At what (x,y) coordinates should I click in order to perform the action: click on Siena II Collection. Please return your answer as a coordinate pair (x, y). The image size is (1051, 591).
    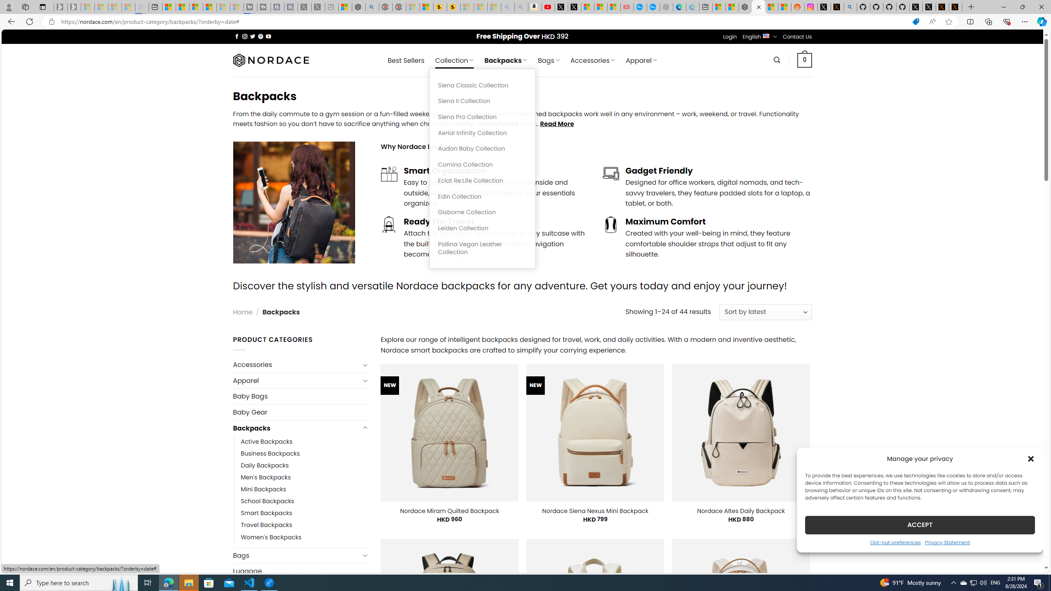
    Looking at the image, I should click on (482, 101).